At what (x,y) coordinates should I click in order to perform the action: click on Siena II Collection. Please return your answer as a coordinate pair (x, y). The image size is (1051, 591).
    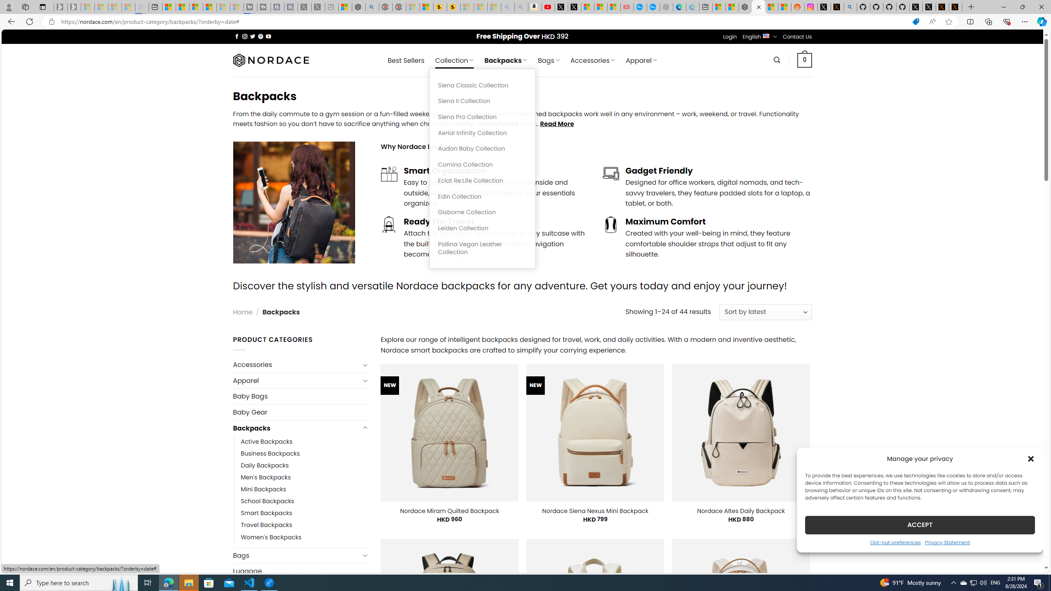
    Looking at the image, I should click on (482, 101).